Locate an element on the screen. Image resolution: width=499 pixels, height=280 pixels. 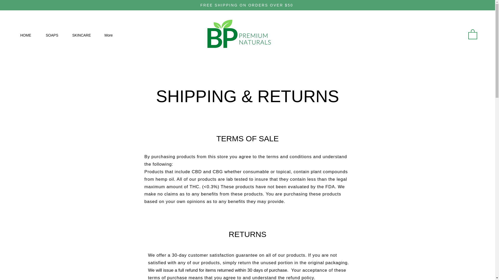
SKINCARE is located at coordinates (84, 35).